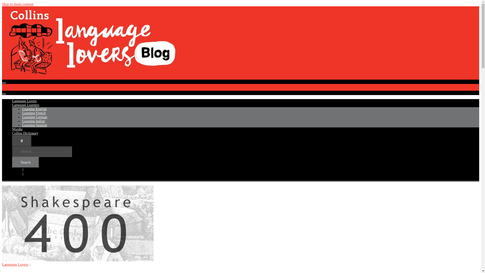  I want to click on Learning Spanish, so click(35, 125).